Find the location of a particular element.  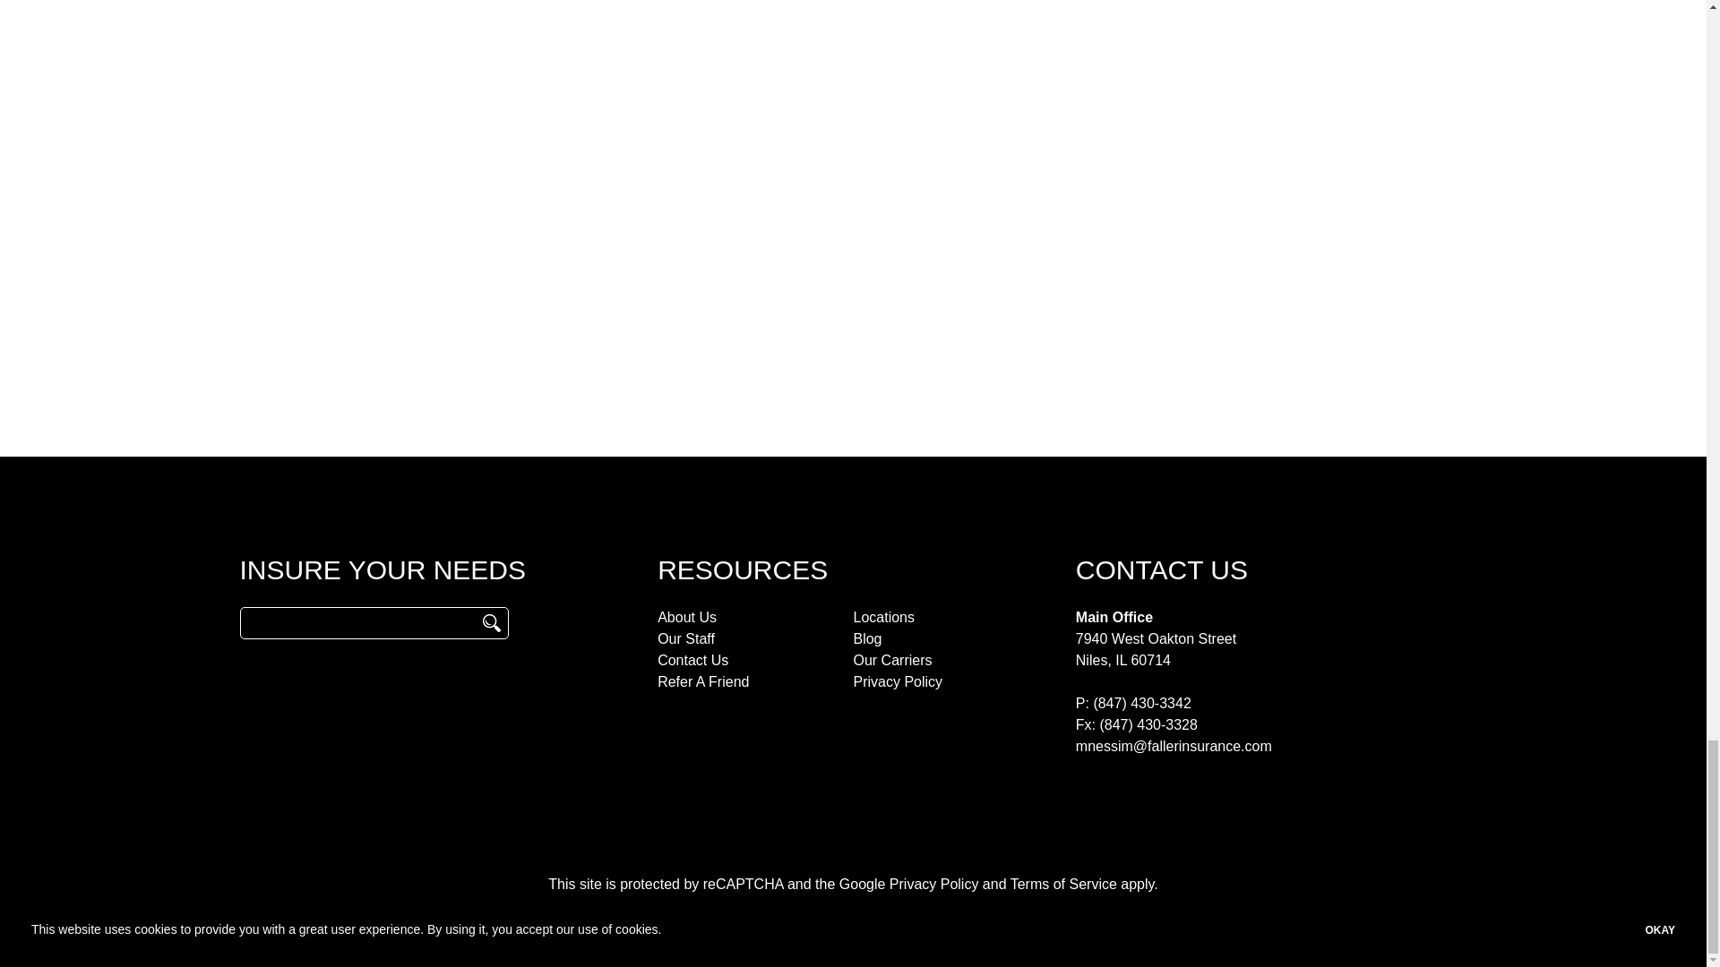

Search is located at coordinates (491, 623).